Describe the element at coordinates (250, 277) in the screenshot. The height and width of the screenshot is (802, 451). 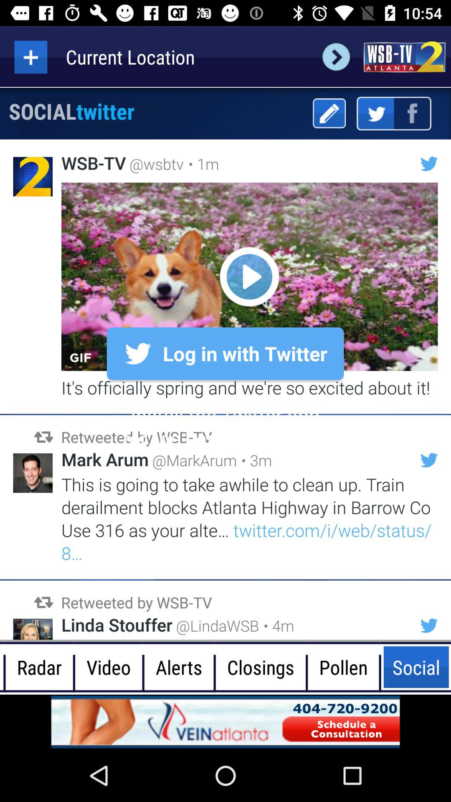
I see `play video` at that location.